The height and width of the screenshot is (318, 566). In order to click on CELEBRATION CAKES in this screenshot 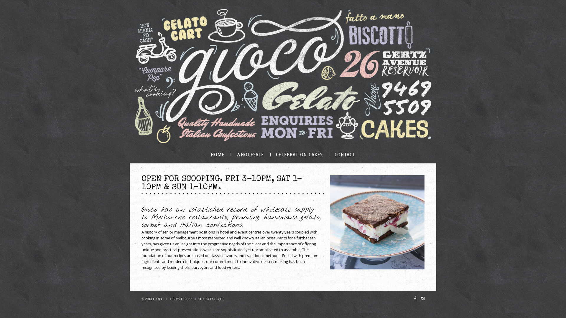, I will do `click(299, 154)`.